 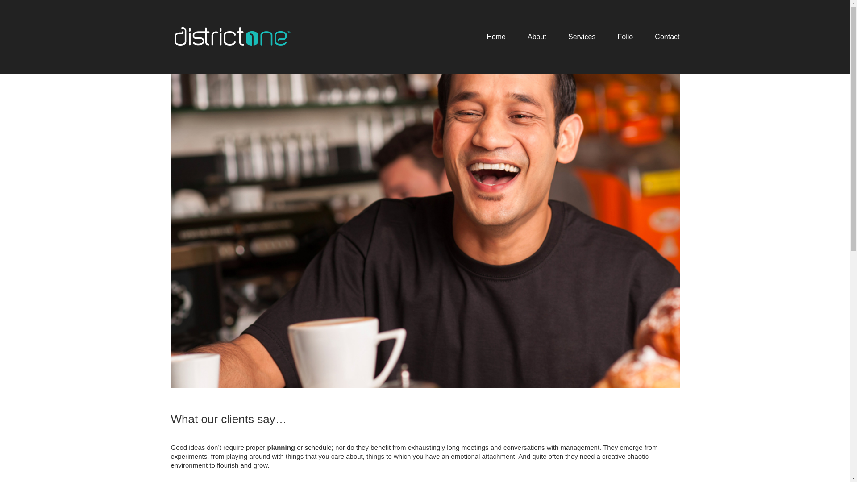 I want to click on About, so click(x=537, y=37).